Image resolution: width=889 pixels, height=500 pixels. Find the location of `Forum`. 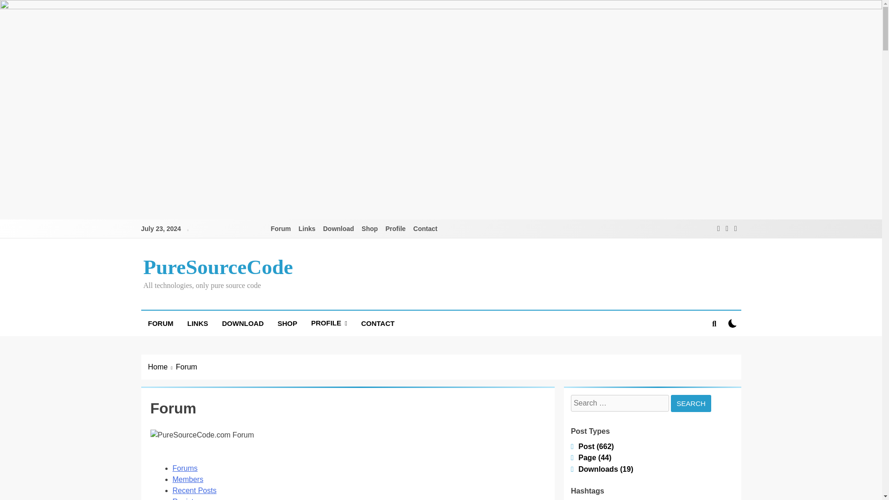

Forum is located at coordinates (281, 229).